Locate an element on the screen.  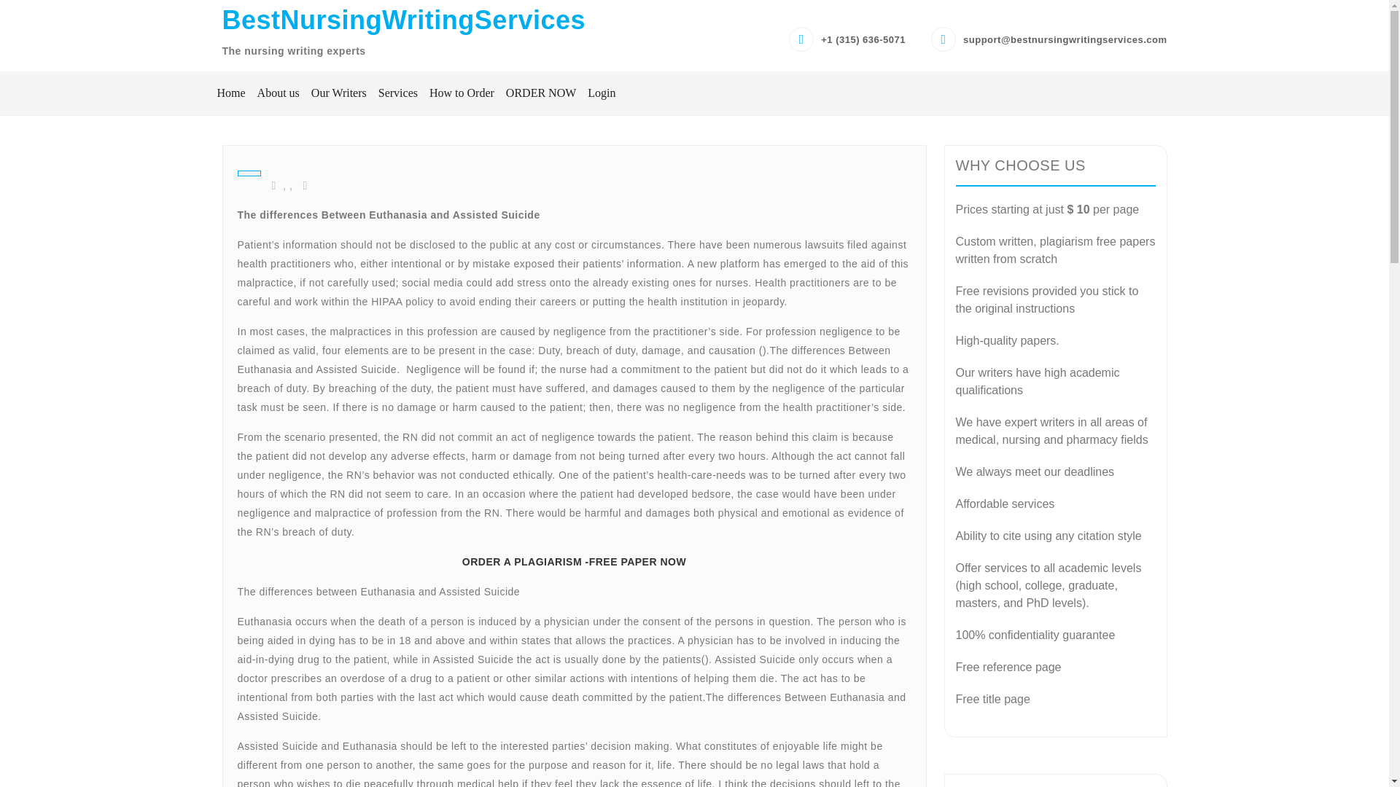
BestNursingWritingServices is located at coordinates (402, 19).